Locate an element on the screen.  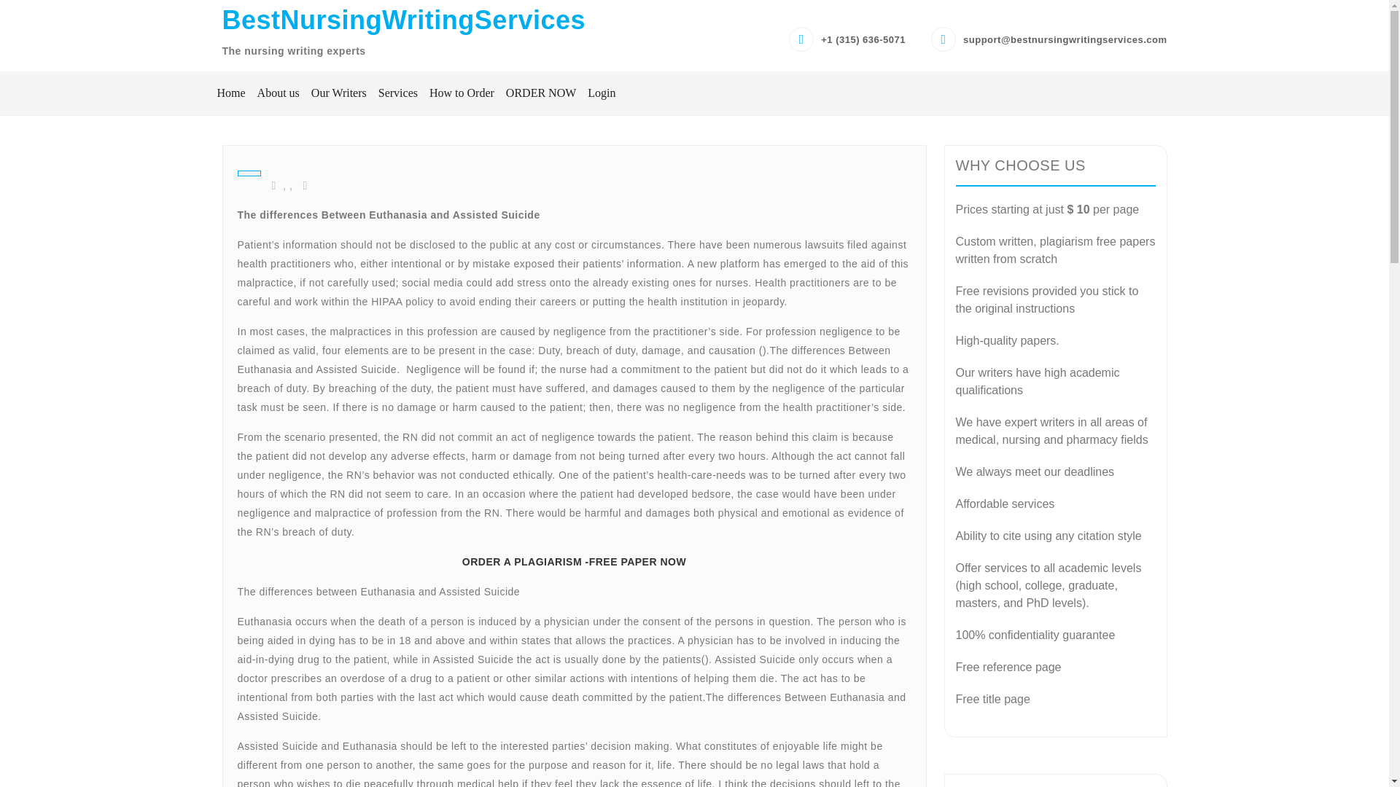
BestNursingWritingServices is located at coordinates (402, 19).